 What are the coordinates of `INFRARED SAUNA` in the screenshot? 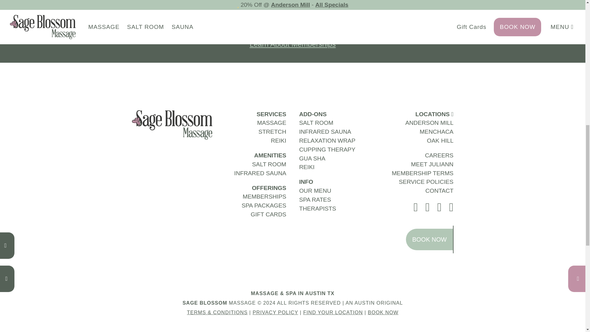 It's located at (325, 132).